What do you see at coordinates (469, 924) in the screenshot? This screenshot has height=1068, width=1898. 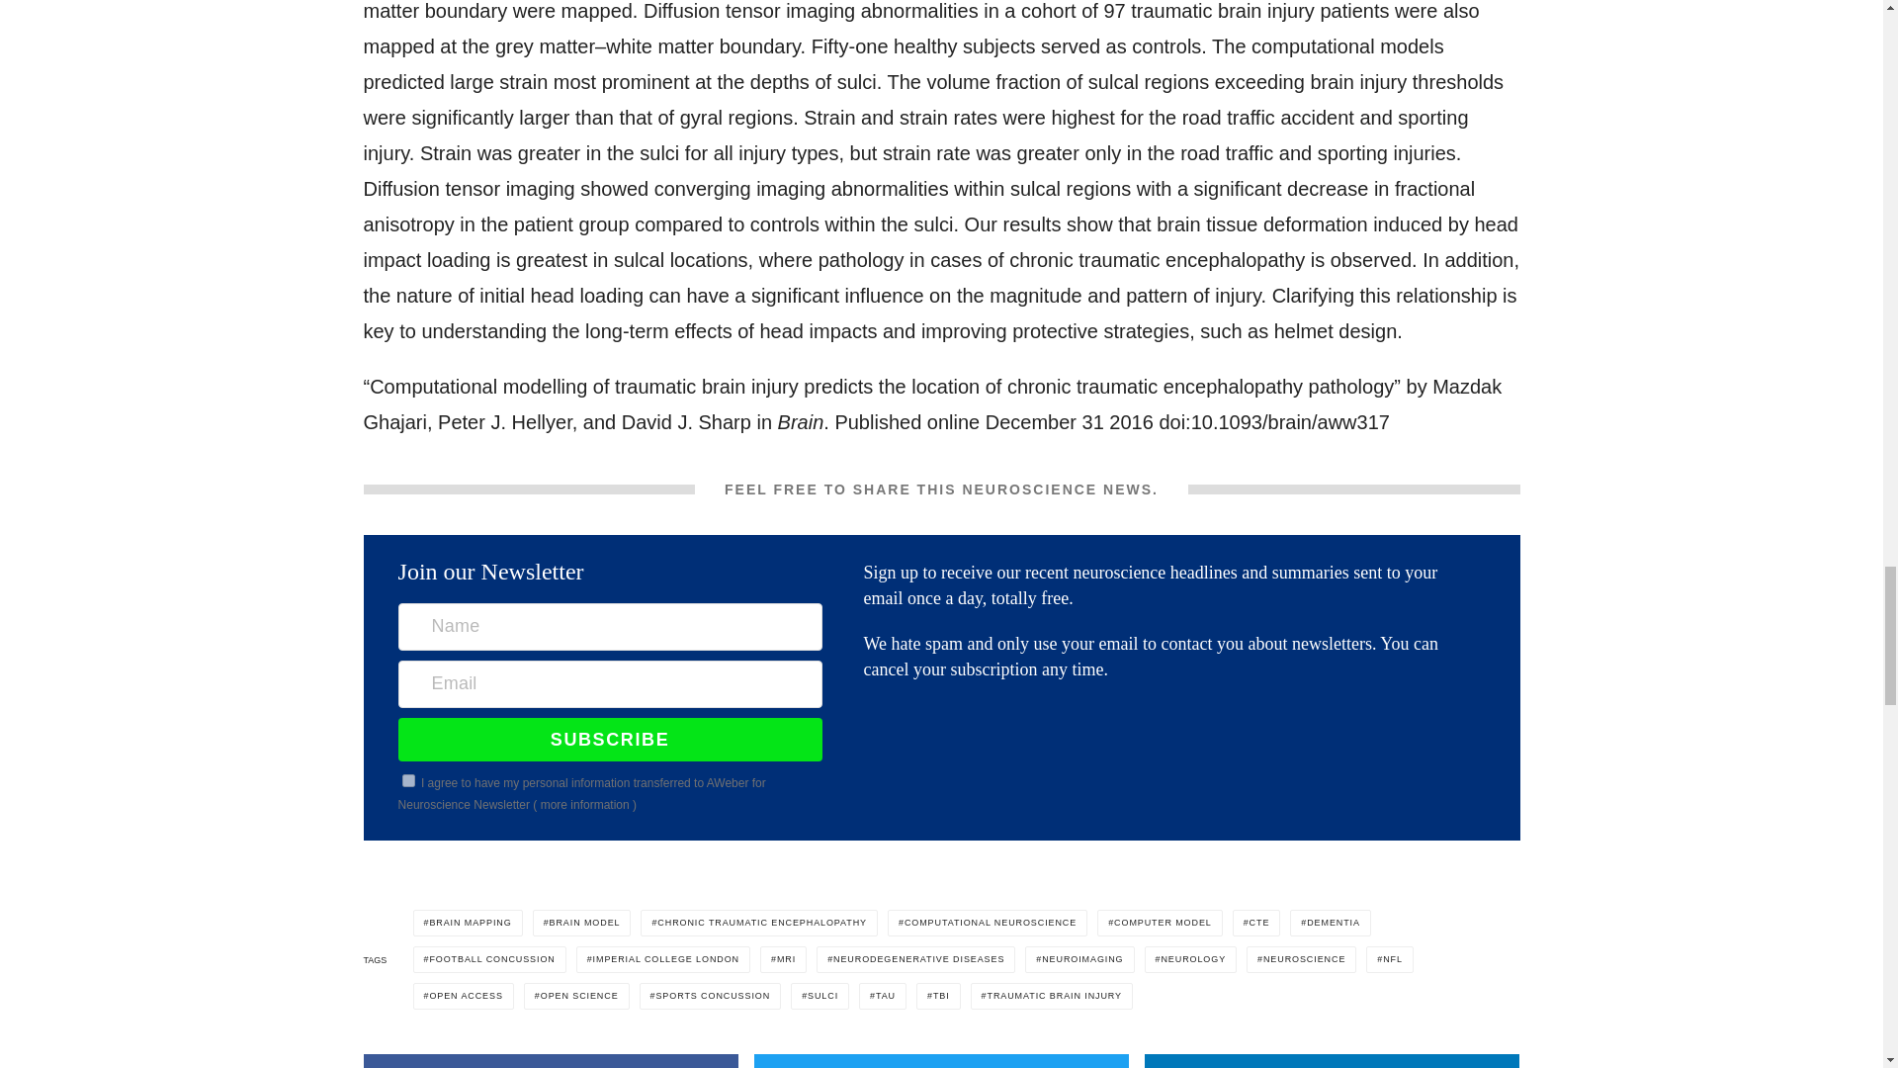 I see `BRAIN MAPPING` at bounding box center [469, 924].